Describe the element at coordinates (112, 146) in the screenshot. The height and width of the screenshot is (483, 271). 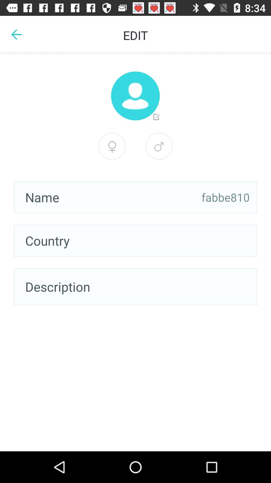
I see `choose male` at that location.